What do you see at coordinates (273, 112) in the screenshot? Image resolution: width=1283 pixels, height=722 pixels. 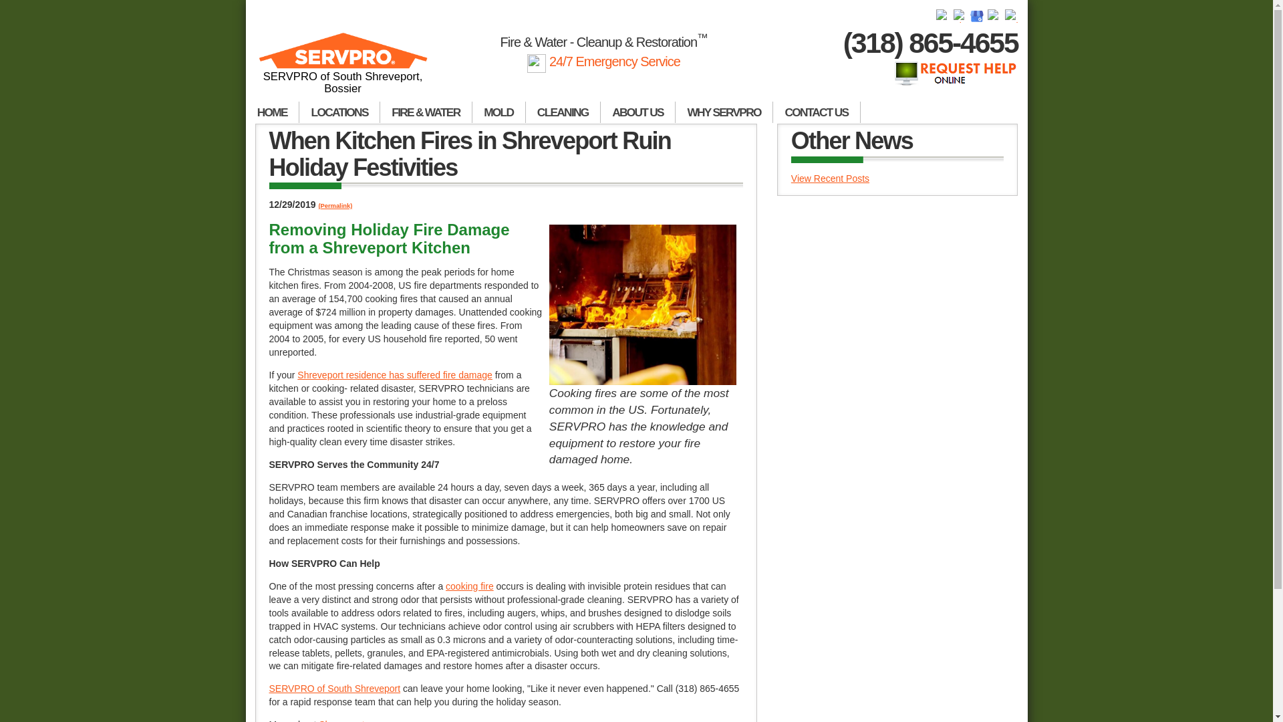 I see `HOME` at bounding box center [273, 112].